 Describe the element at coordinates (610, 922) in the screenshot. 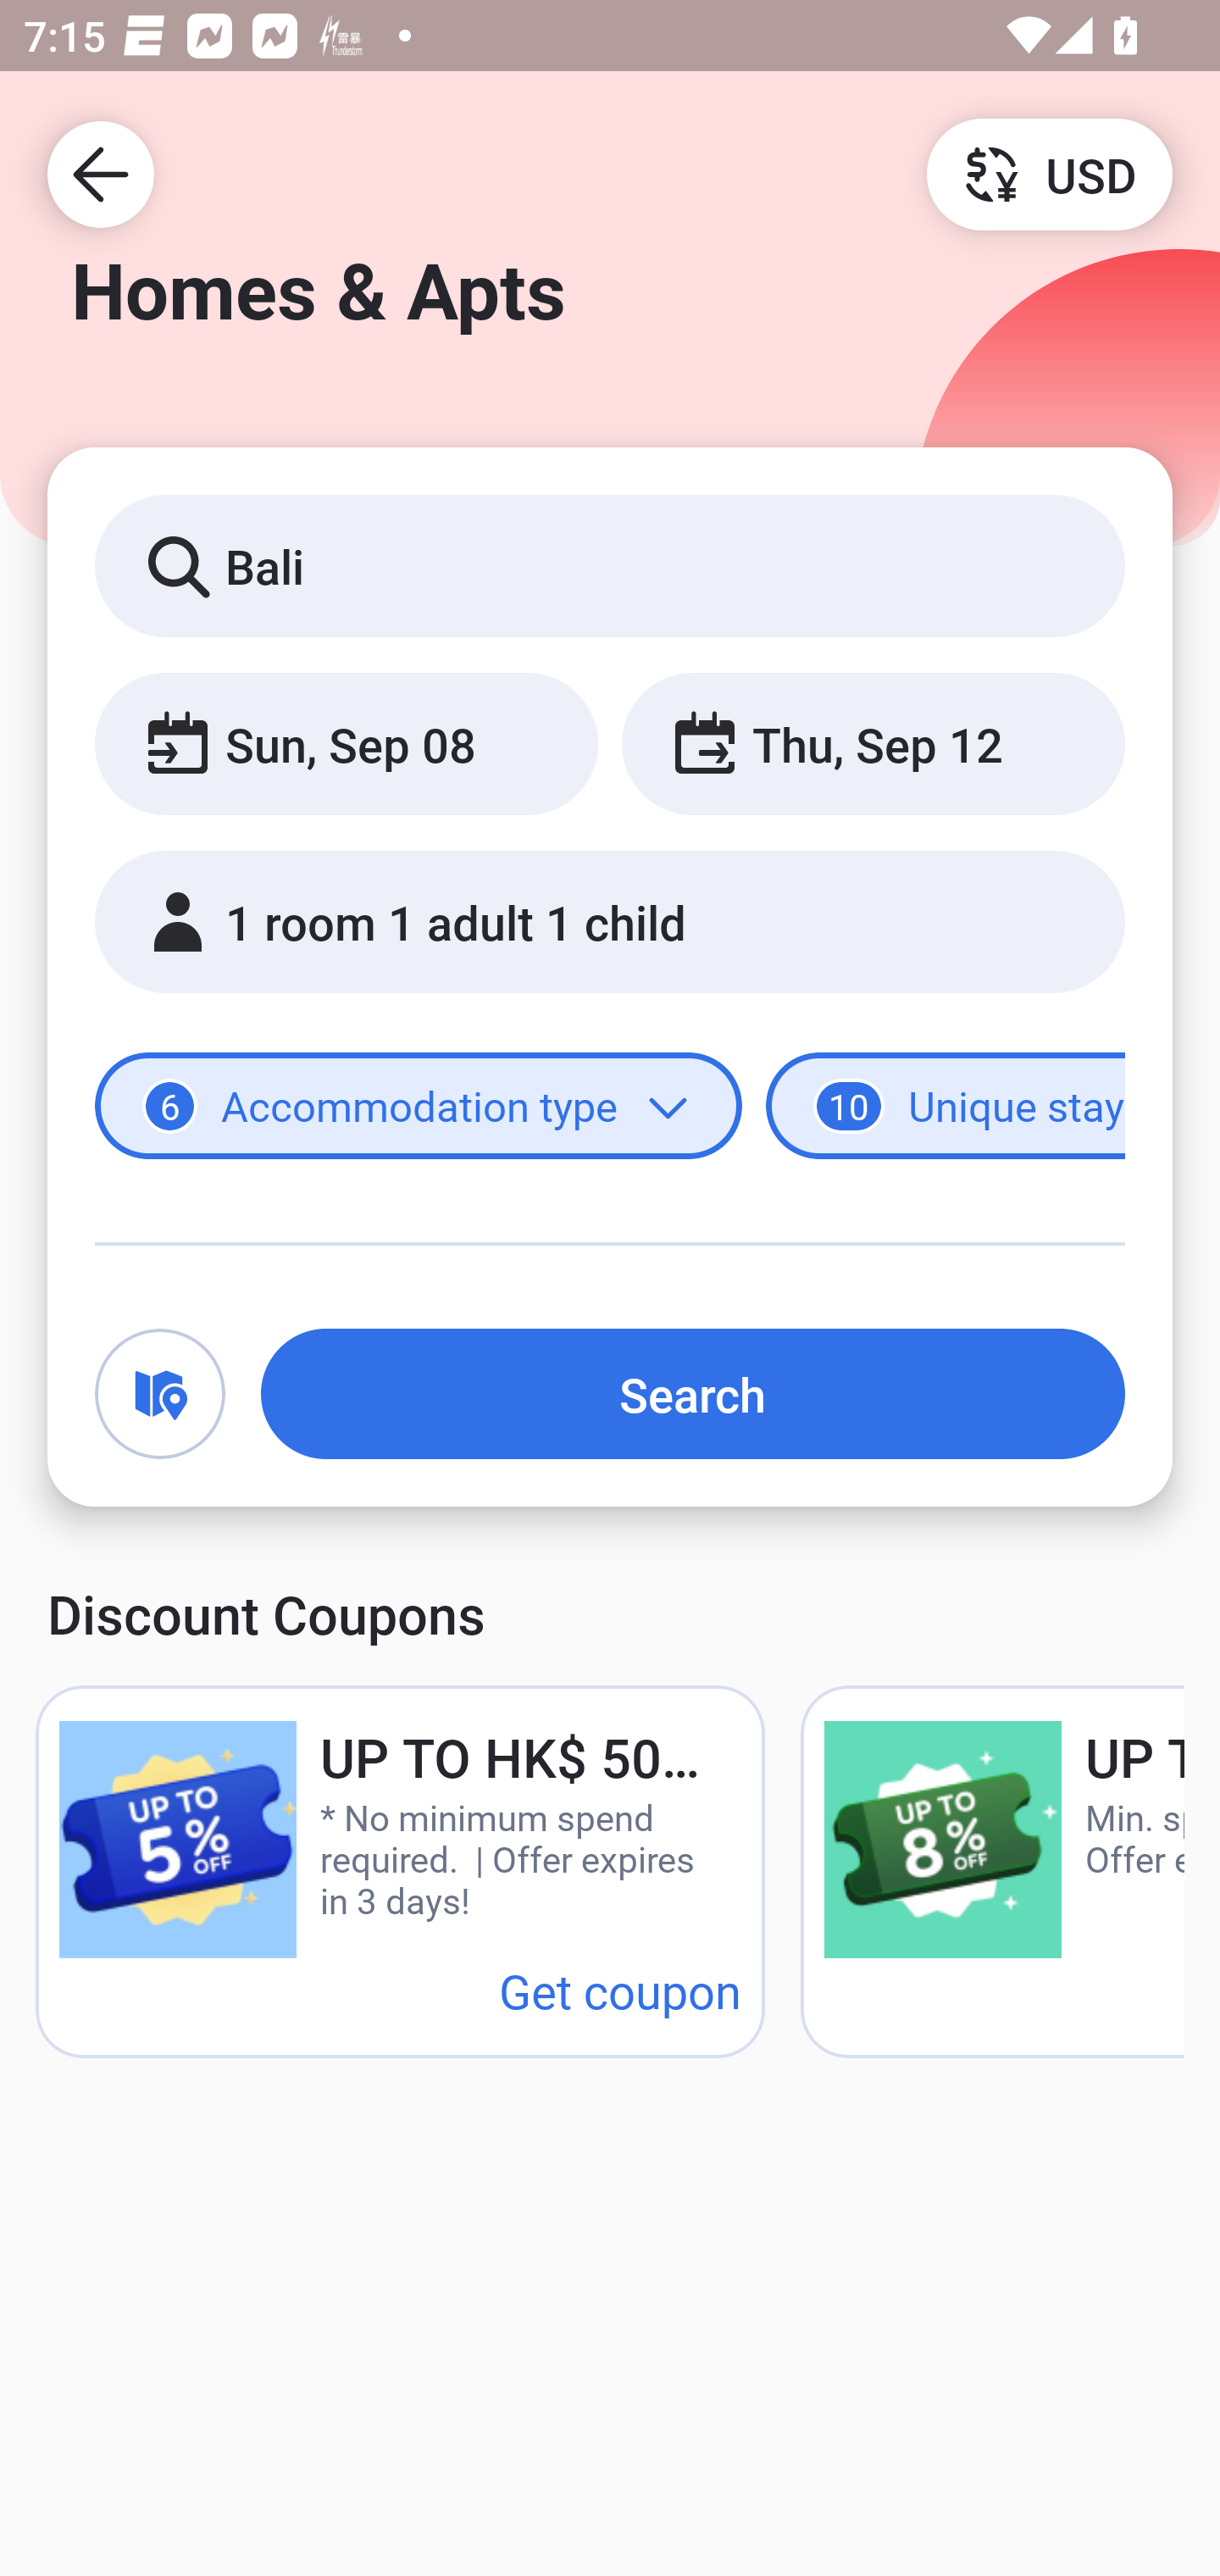

I see `1 room 1 adult 1 child` at that location.